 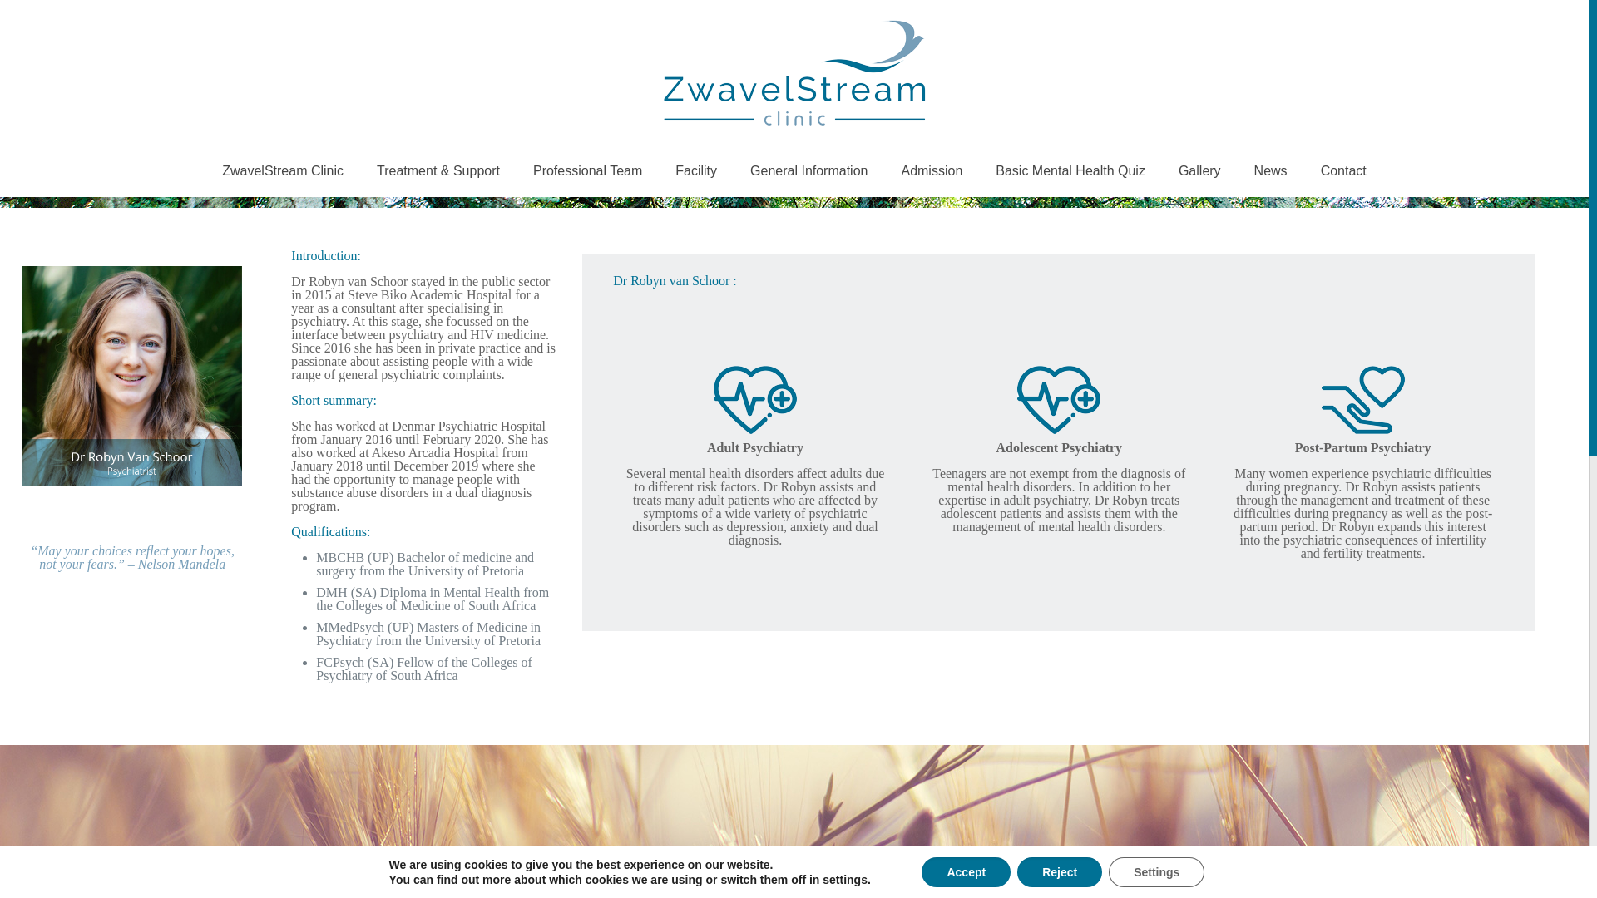 I want to click on Admission, so click(x=932, y=171).